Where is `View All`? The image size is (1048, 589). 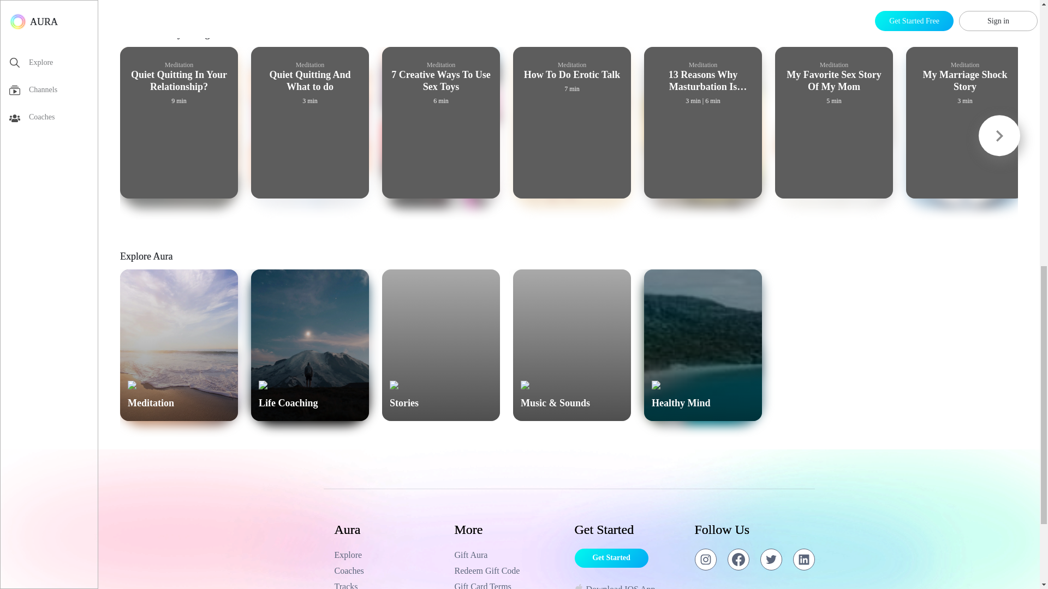
View All is located at coordinates (1002, 37).